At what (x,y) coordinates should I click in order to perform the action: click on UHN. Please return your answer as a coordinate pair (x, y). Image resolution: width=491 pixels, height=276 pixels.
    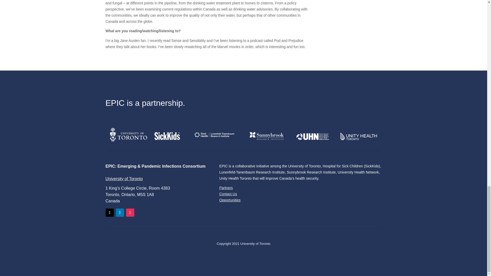
    Looking at the image, I should click on (313, 136).